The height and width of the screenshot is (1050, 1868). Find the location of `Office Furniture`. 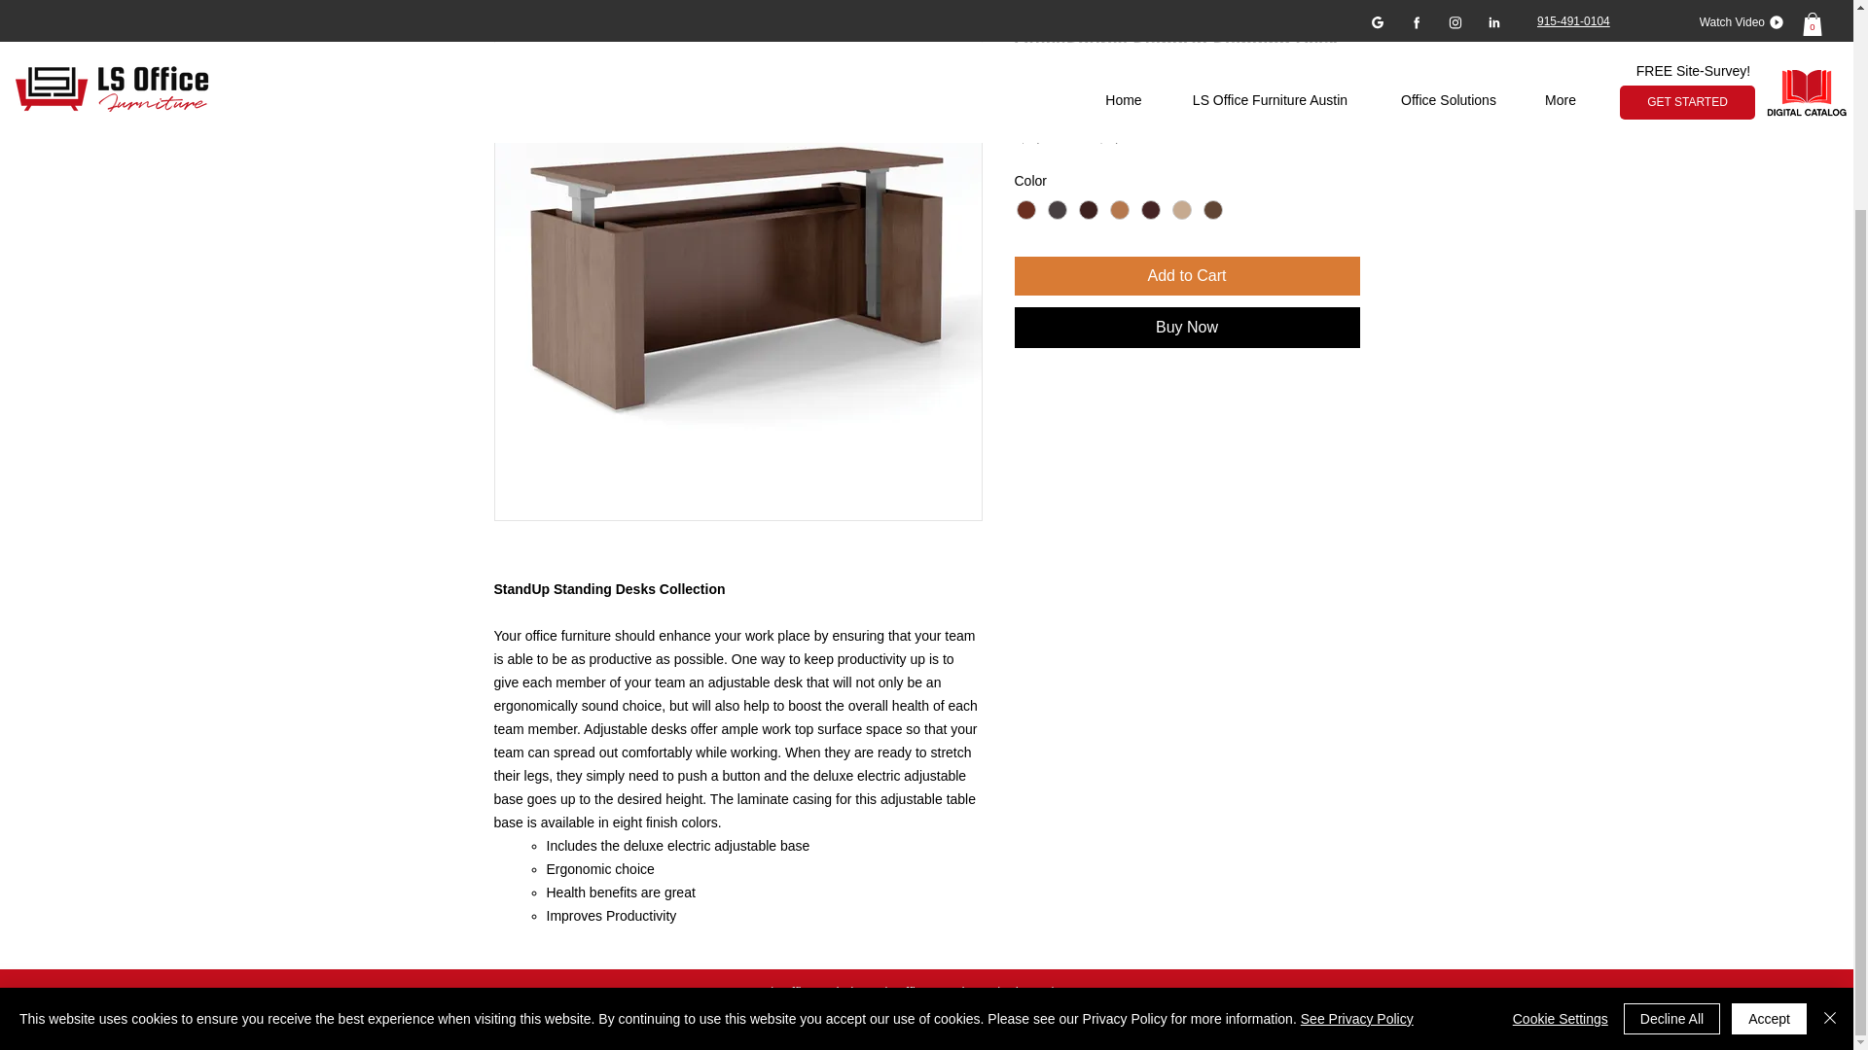

Office Furniture is located at coordinates (941, 993).